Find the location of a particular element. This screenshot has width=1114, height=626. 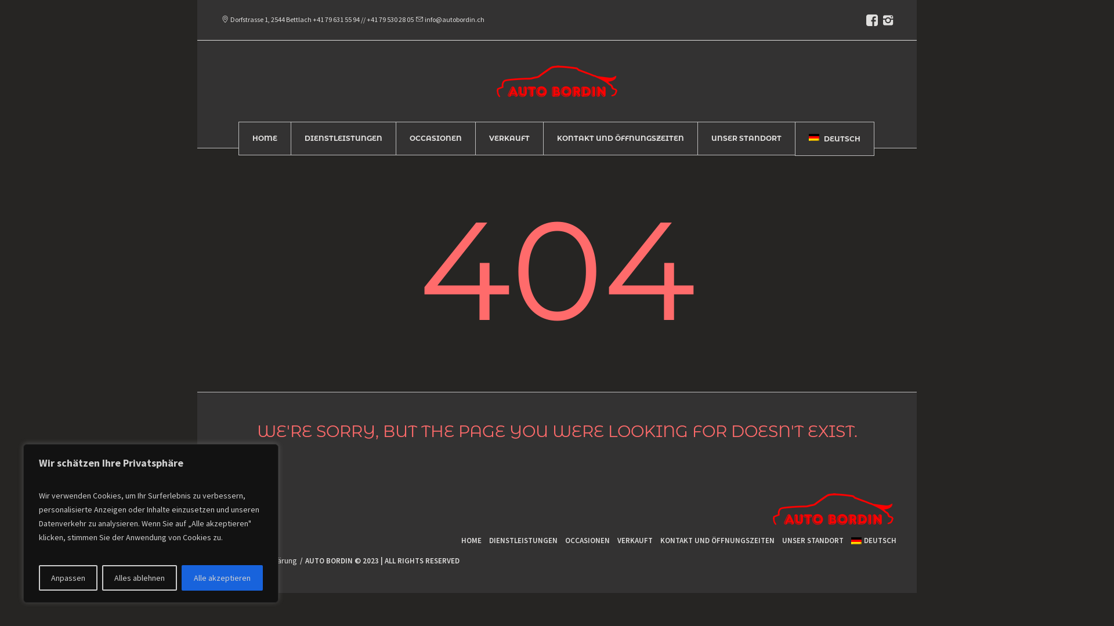

Instragram is located at coordinates (251, 501).